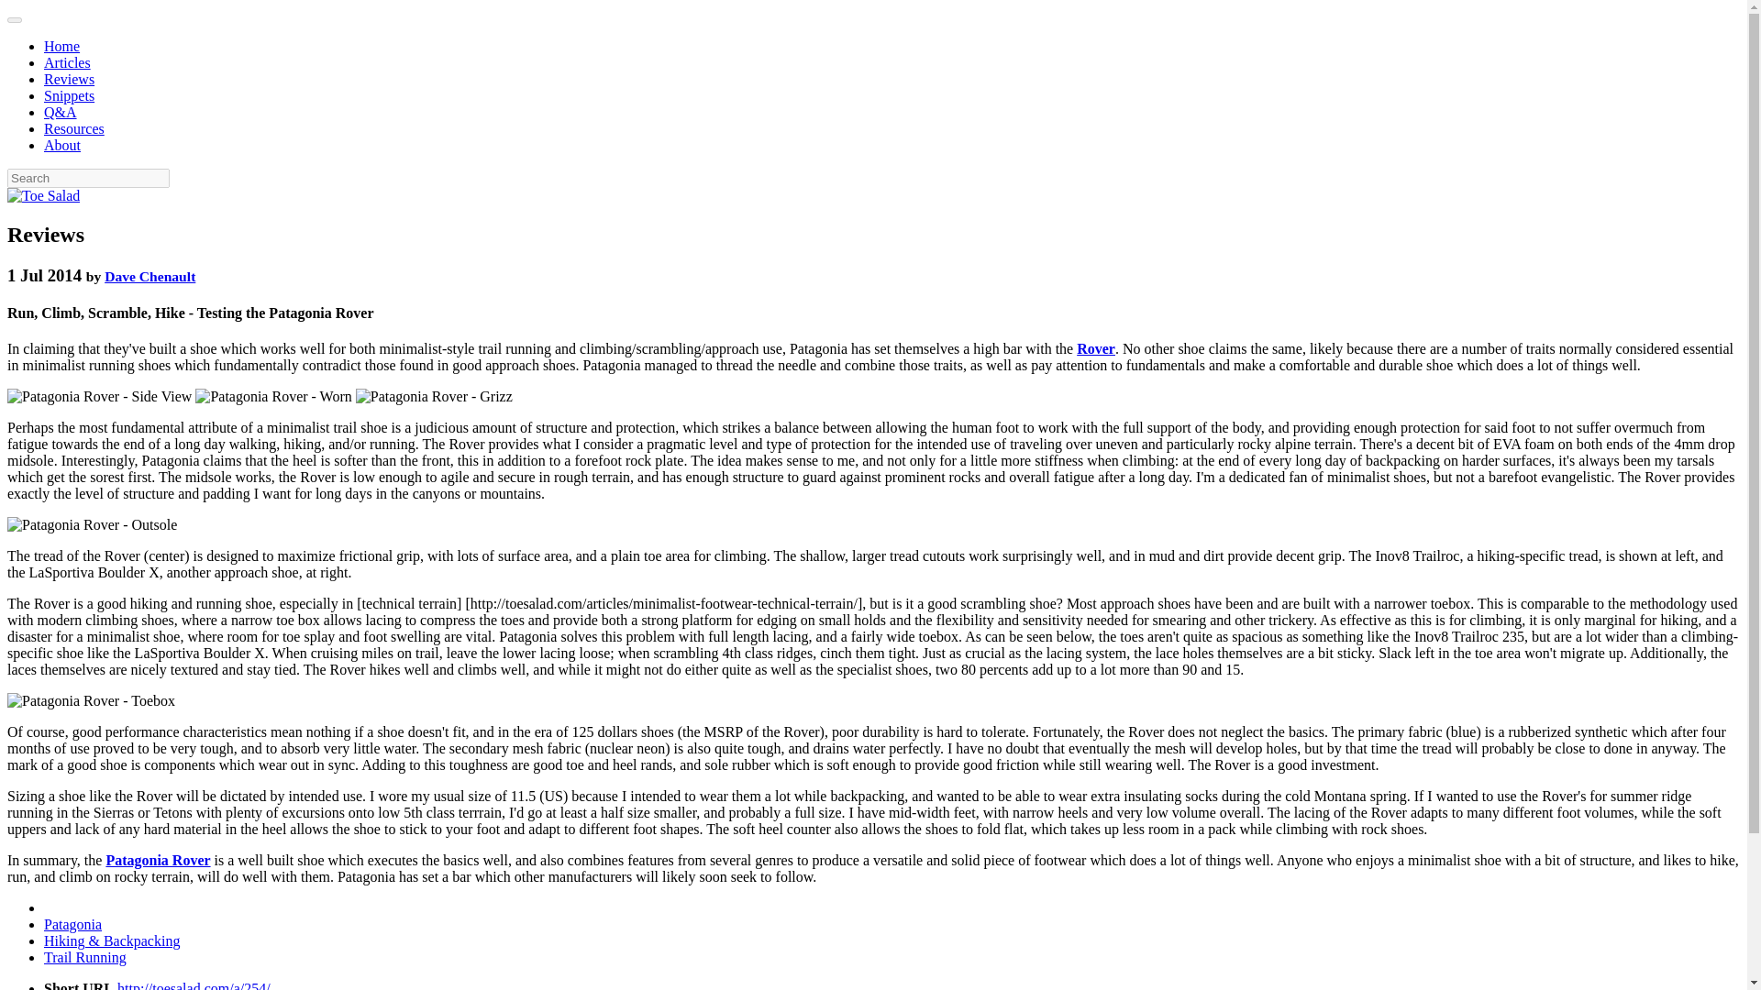  Describe the element at coordinates (70, 79) in the screenshot. I see `Reviews` at that location.